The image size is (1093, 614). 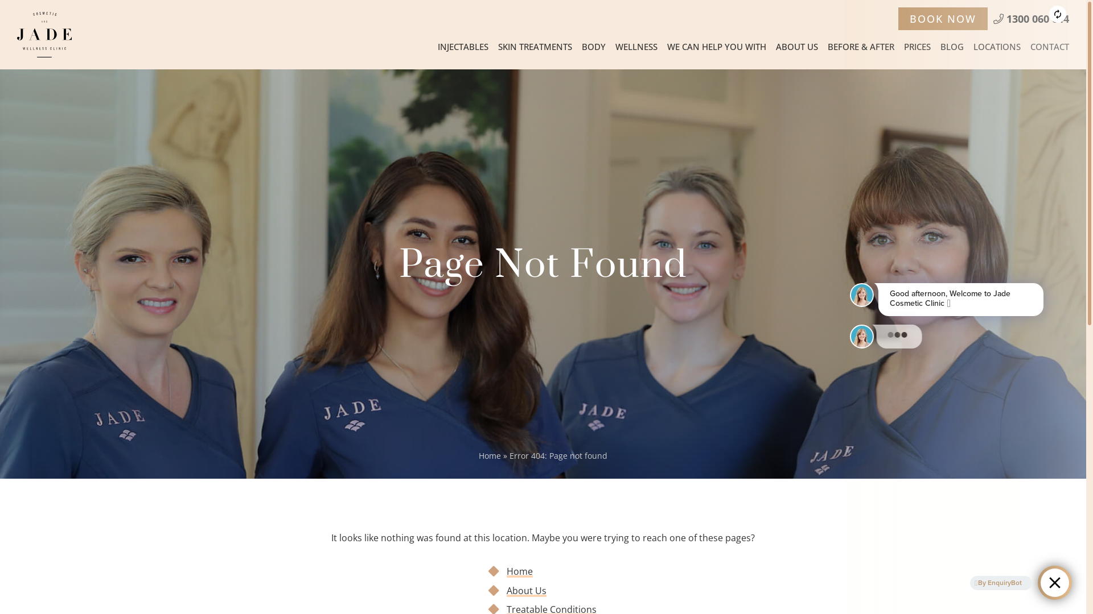 I want to click on BOOK NOW, so click(x=943, y=19).